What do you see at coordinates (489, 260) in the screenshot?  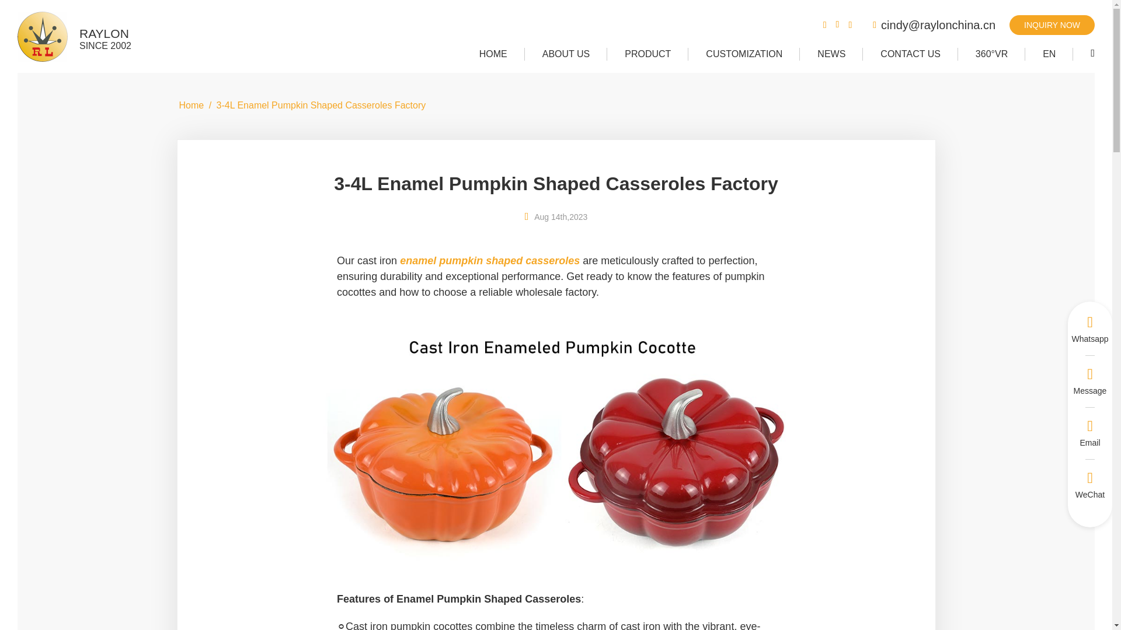 I see `enamel pumpkin shaped casseroles` at bounding box center [489, 260].